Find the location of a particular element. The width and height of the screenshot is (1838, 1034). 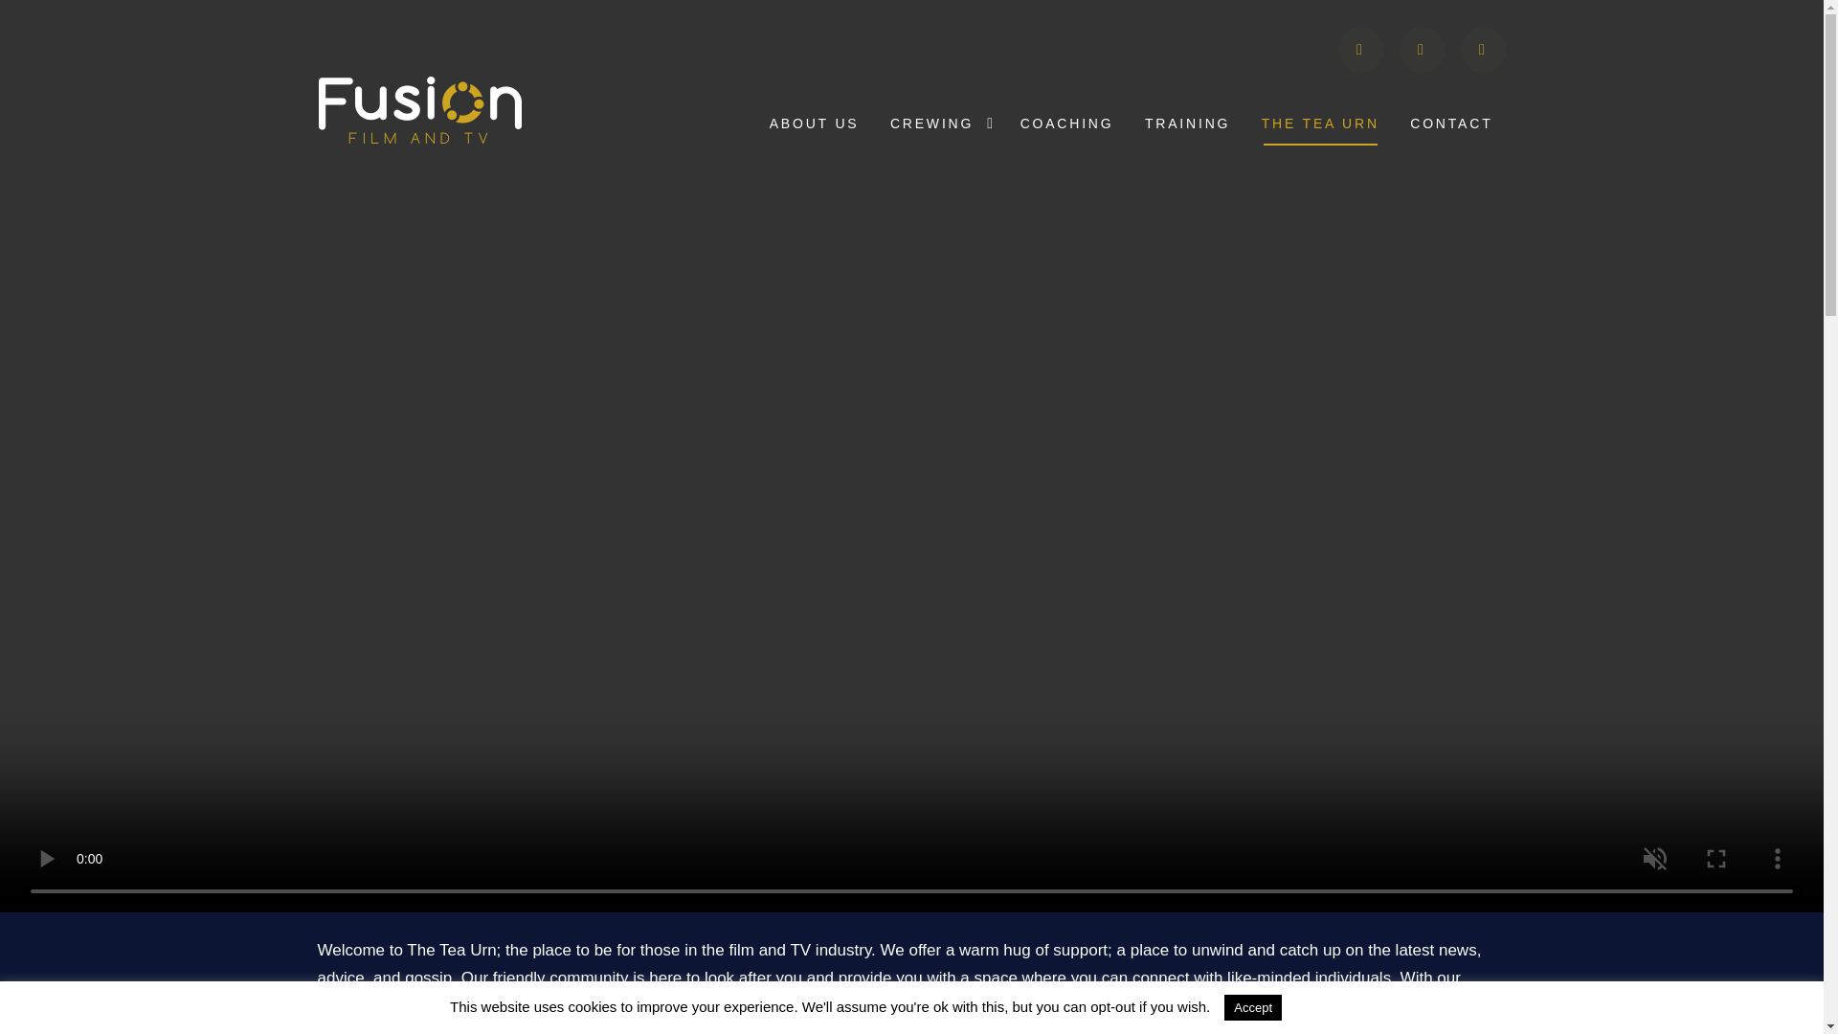

ABOUT US is located at coordinates (814, 124).